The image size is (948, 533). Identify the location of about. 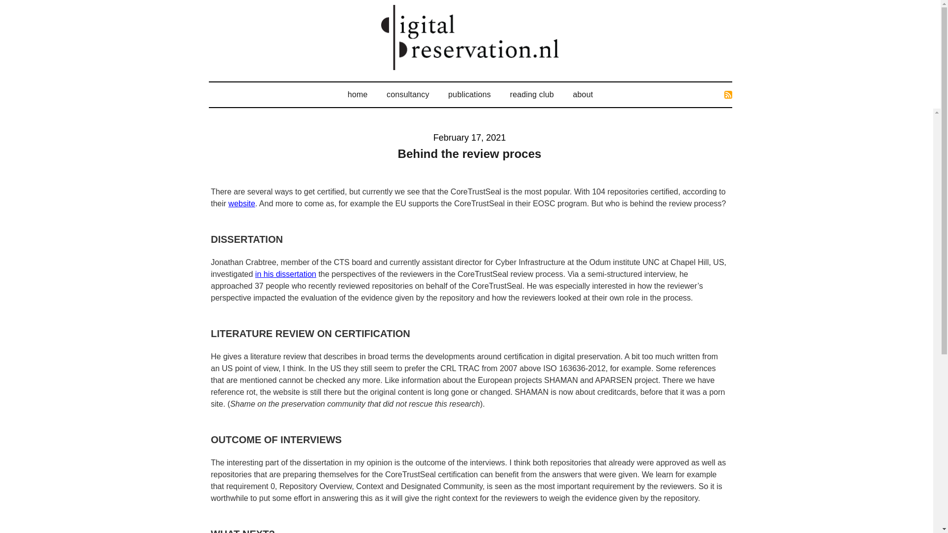
(583, 95).